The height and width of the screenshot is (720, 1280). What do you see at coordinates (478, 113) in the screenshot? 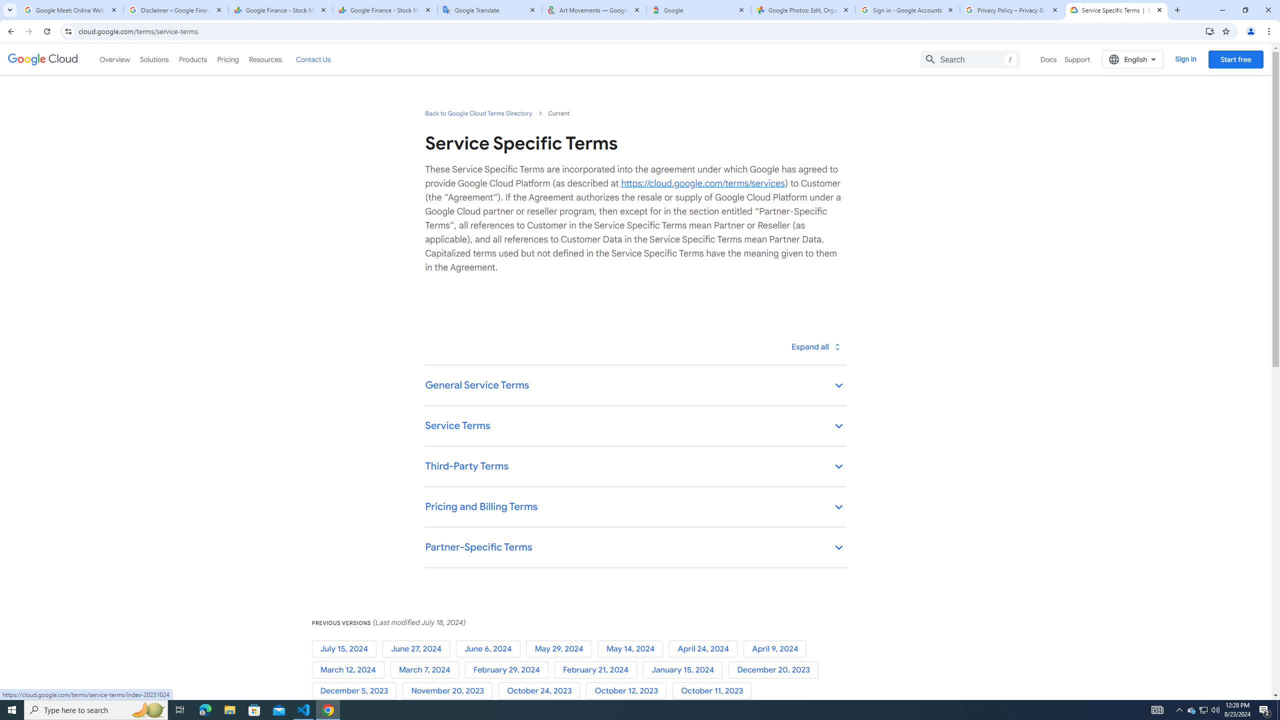
I see `Back to Google Cloud Terms Directory` at bounding box center [478, 113].